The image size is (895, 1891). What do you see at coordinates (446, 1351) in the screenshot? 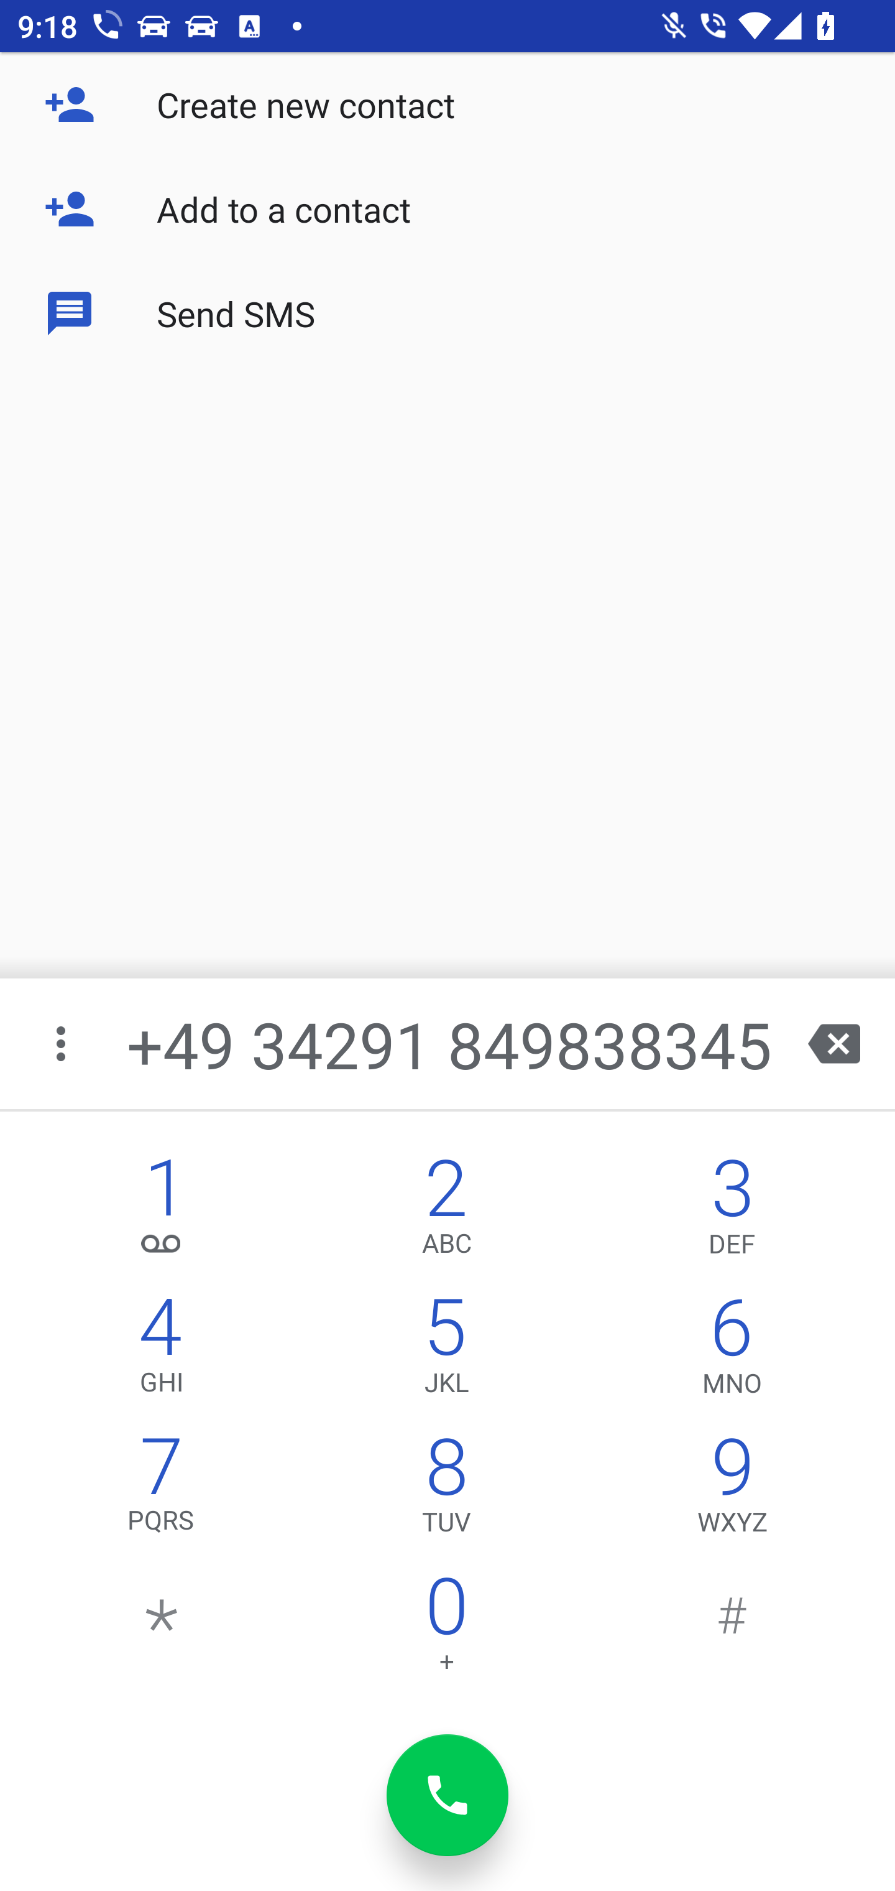
I see `5,JKL 5 JKL` at bounding box center [446, 1351].